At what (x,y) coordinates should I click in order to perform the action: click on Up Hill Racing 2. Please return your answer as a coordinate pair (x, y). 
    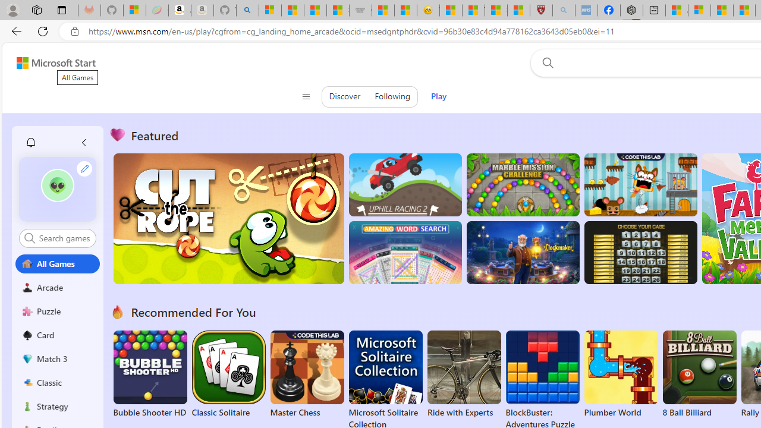
    Looking at the image, I should click on (405, 184).